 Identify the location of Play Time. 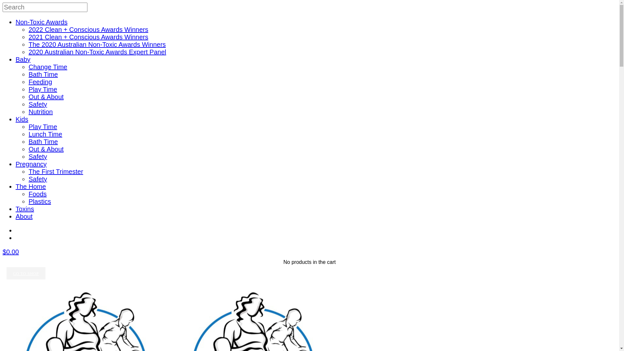
(43, 127).